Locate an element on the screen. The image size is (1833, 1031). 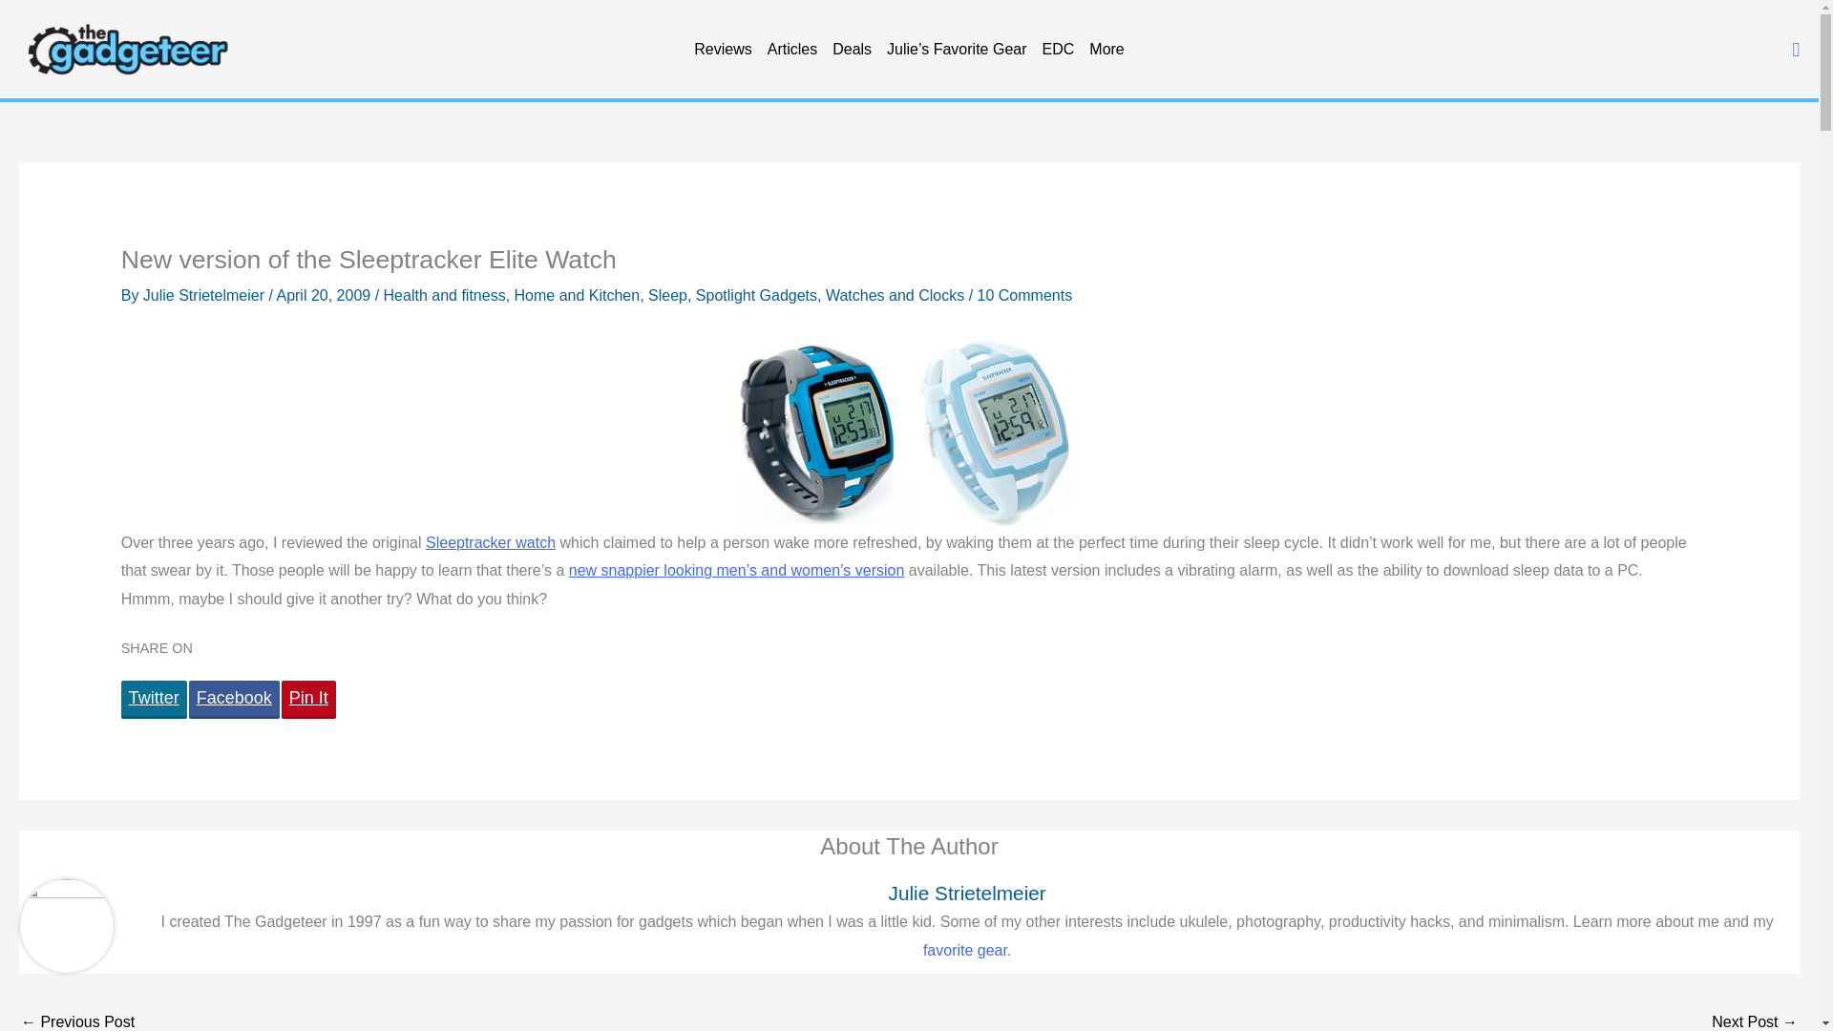
View all posts by Julie Strietelmeier is located at coordinates (206, 295).